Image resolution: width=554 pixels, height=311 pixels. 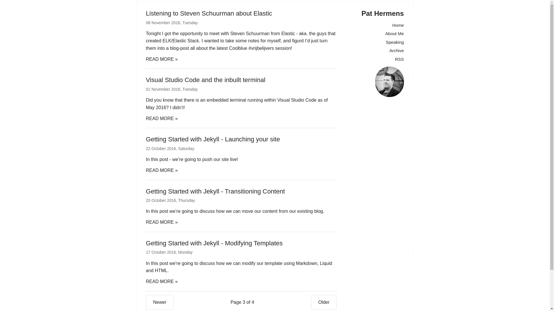 I want to click on About Me, so click(x=394, y=33).